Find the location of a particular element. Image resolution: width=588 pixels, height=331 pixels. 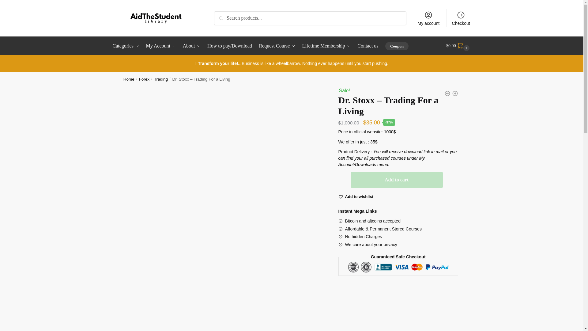

About is located at coordinates (192, 46).